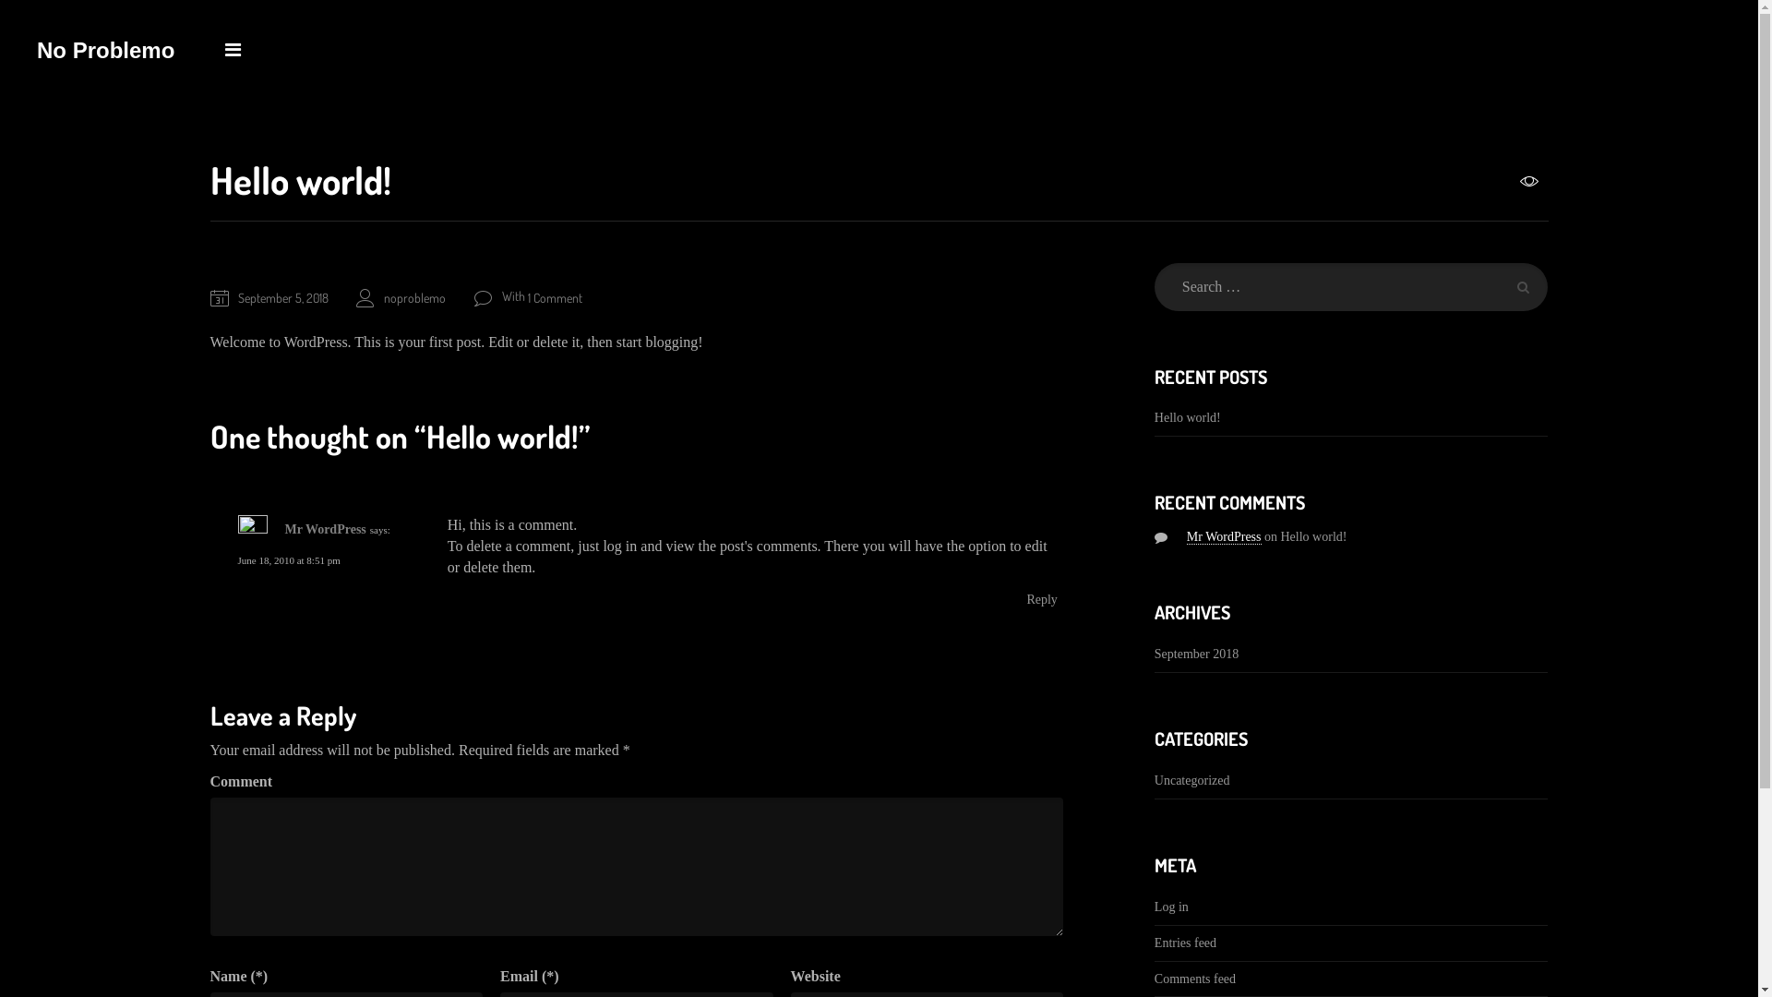 The width and height of the screenshot is (1772, 997). What do you see at coordinates (415, 297) in the screenshot?
I see `noproblemo` at bounding box center [415, 297].